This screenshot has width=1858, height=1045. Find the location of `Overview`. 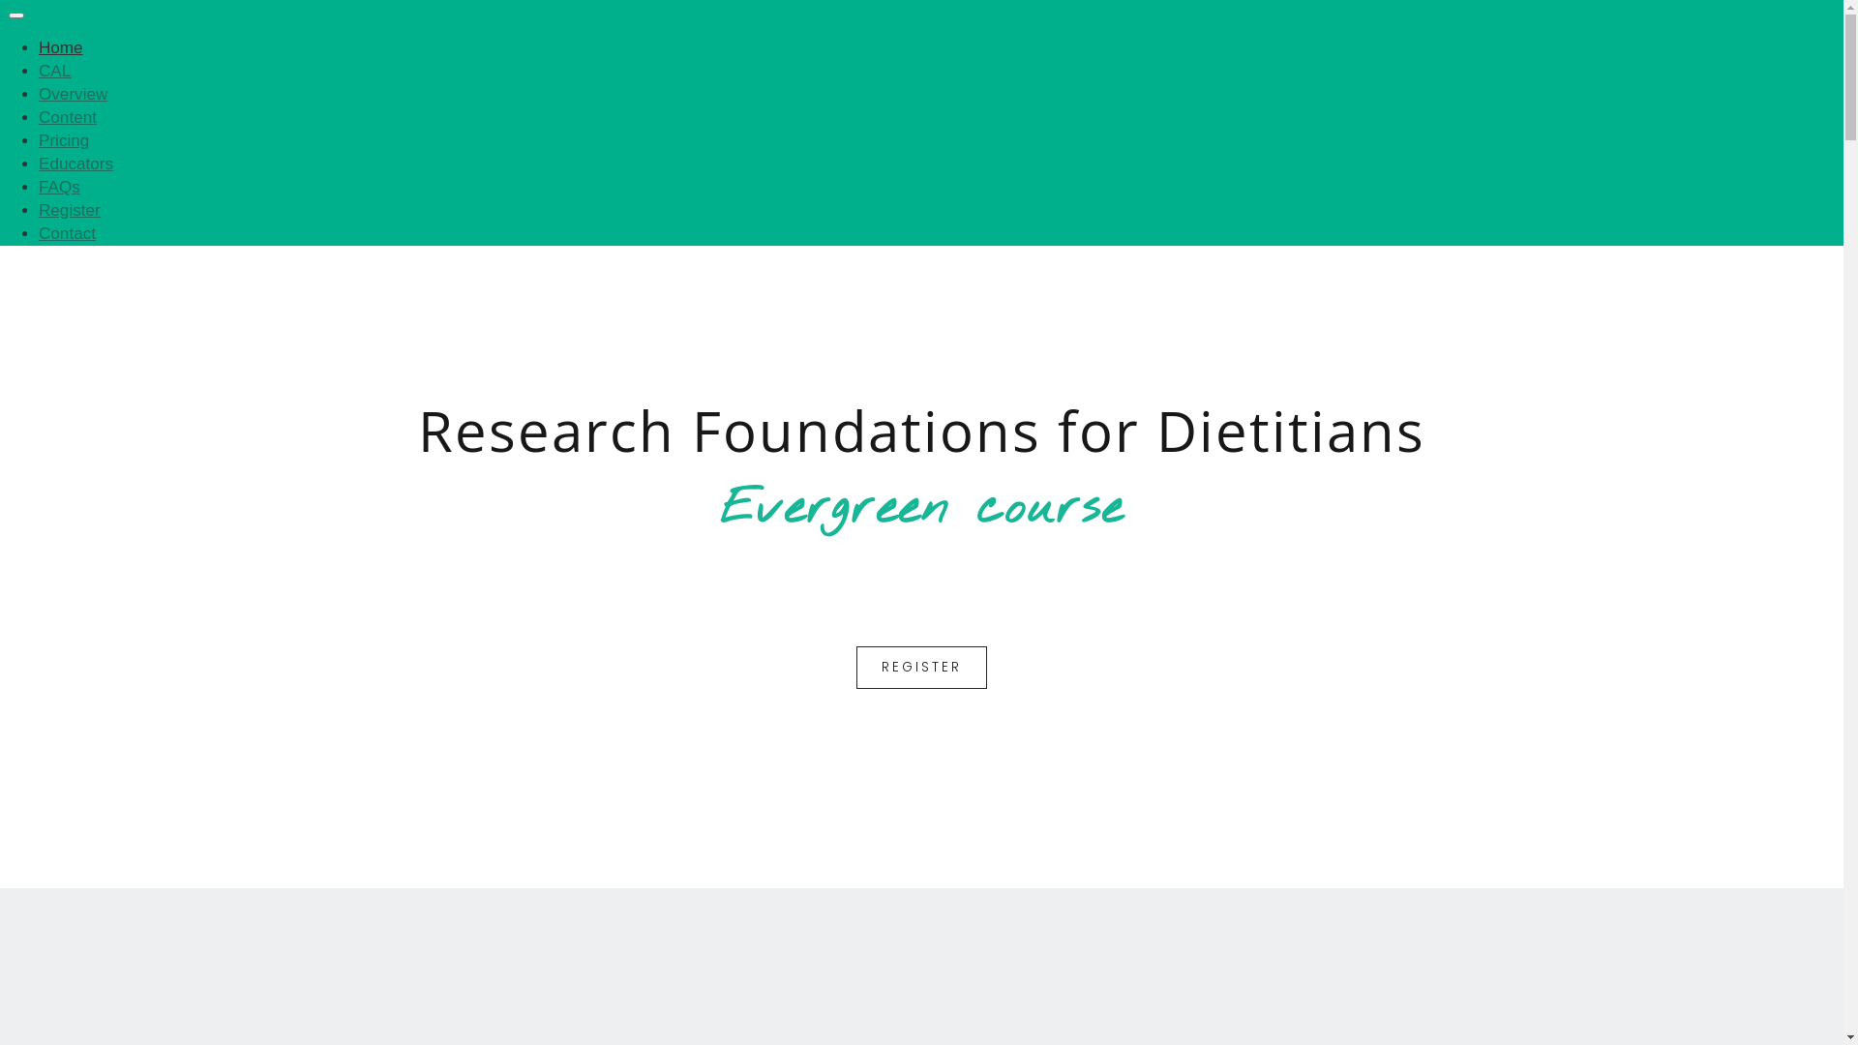

Overview is located at coordinates (74, 95).